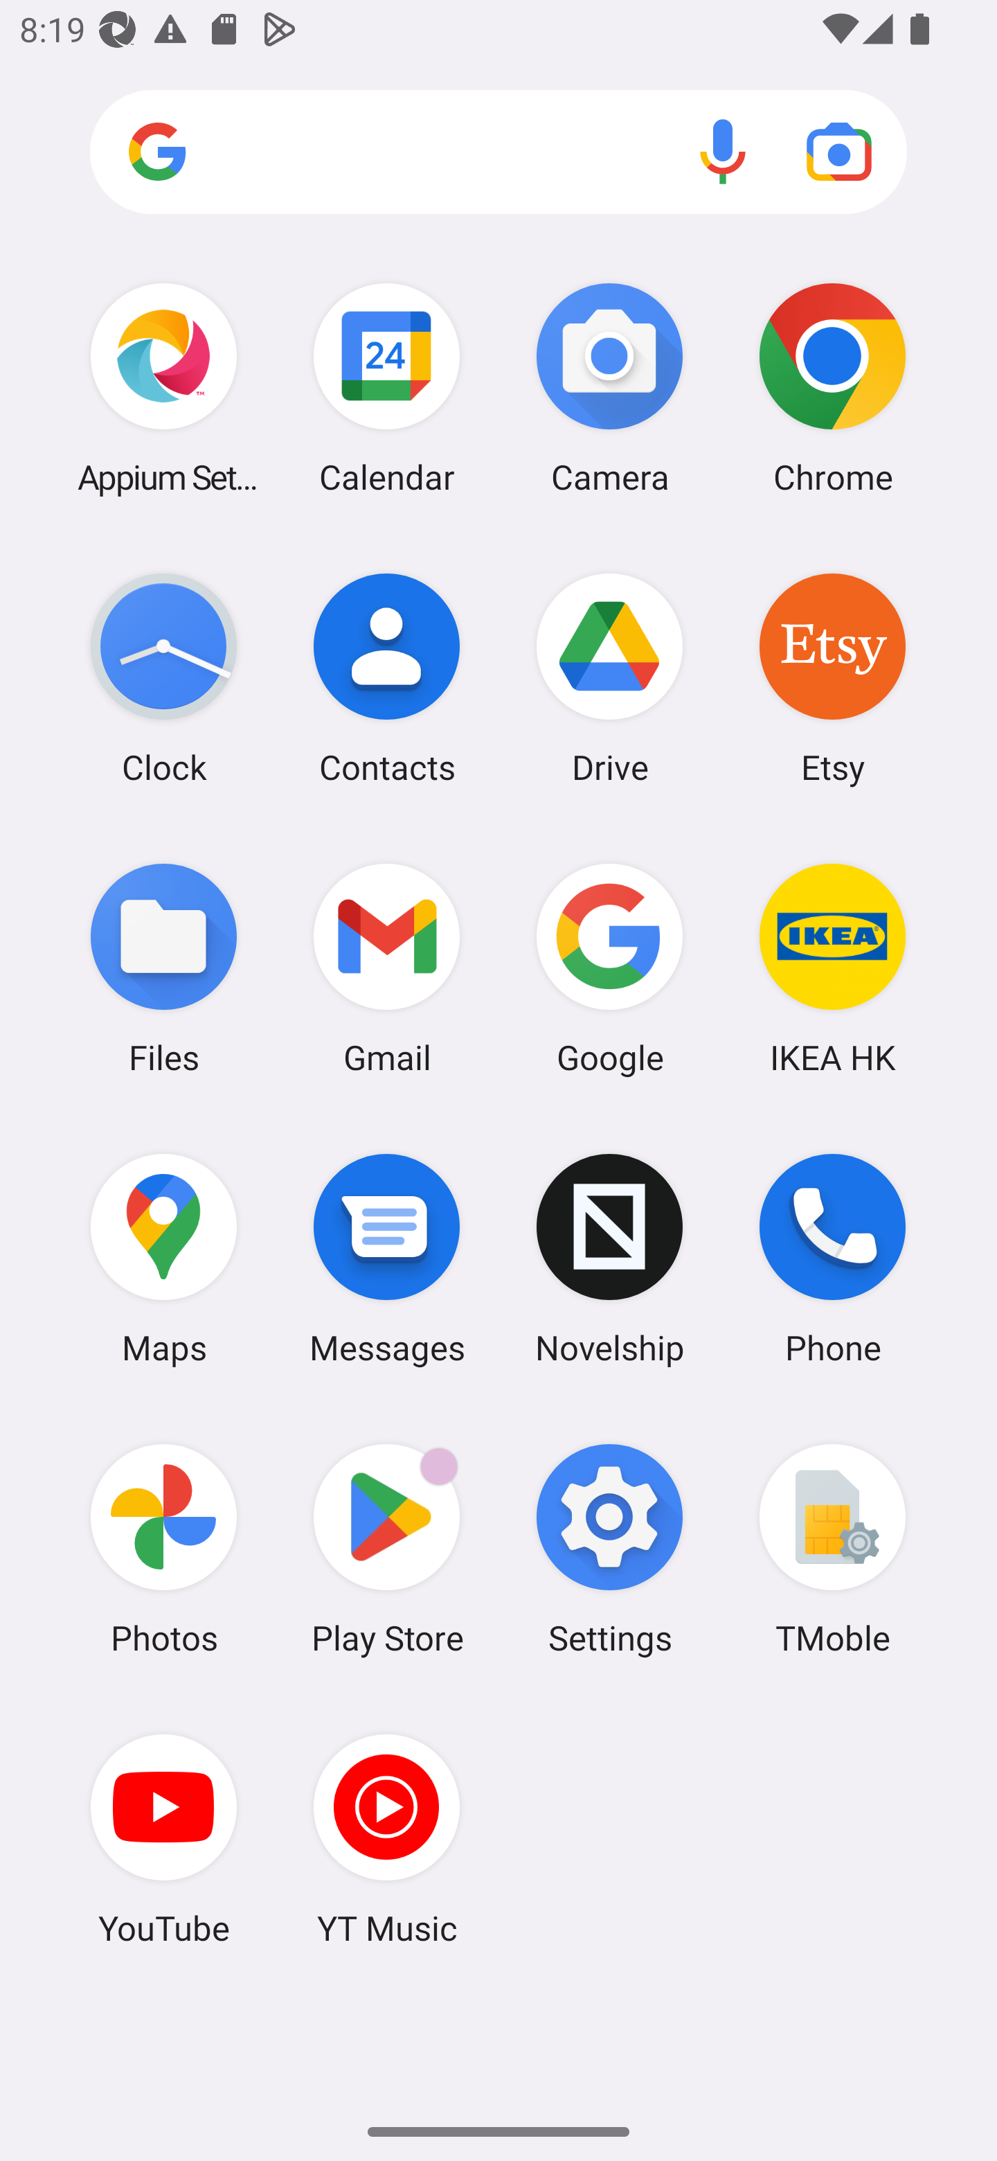 The image size is (997, 2161). Describe the element at coordinates (163, 388) in the screenshot. I see `Appium Settings` at that location.